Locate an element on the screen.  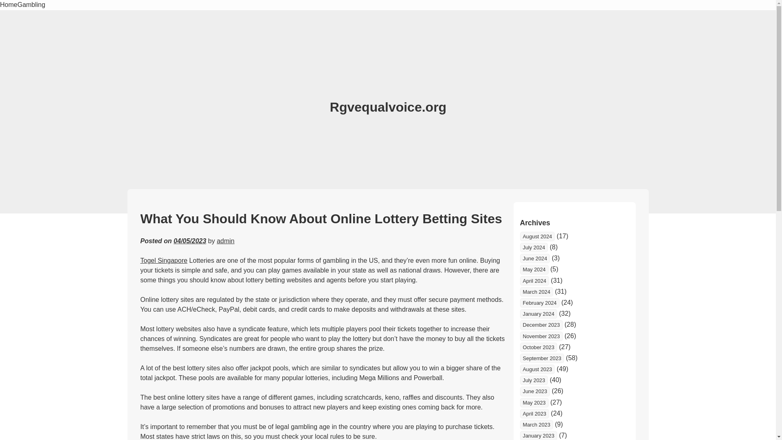
April 2024 is located at coordinates (534, 281).